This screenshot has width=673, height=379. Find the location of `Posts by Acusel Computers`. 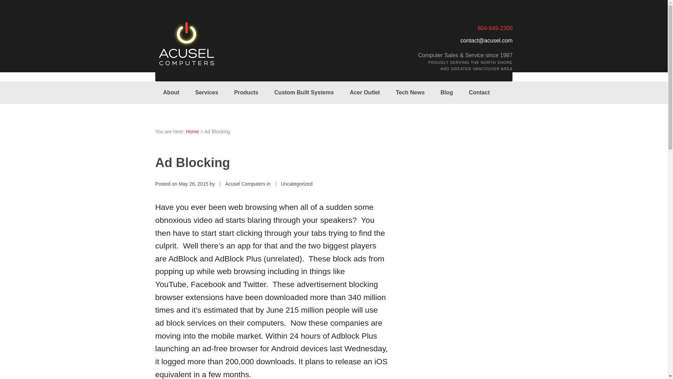

Posts by Acusel Computers is located at coordinates (242, 184).